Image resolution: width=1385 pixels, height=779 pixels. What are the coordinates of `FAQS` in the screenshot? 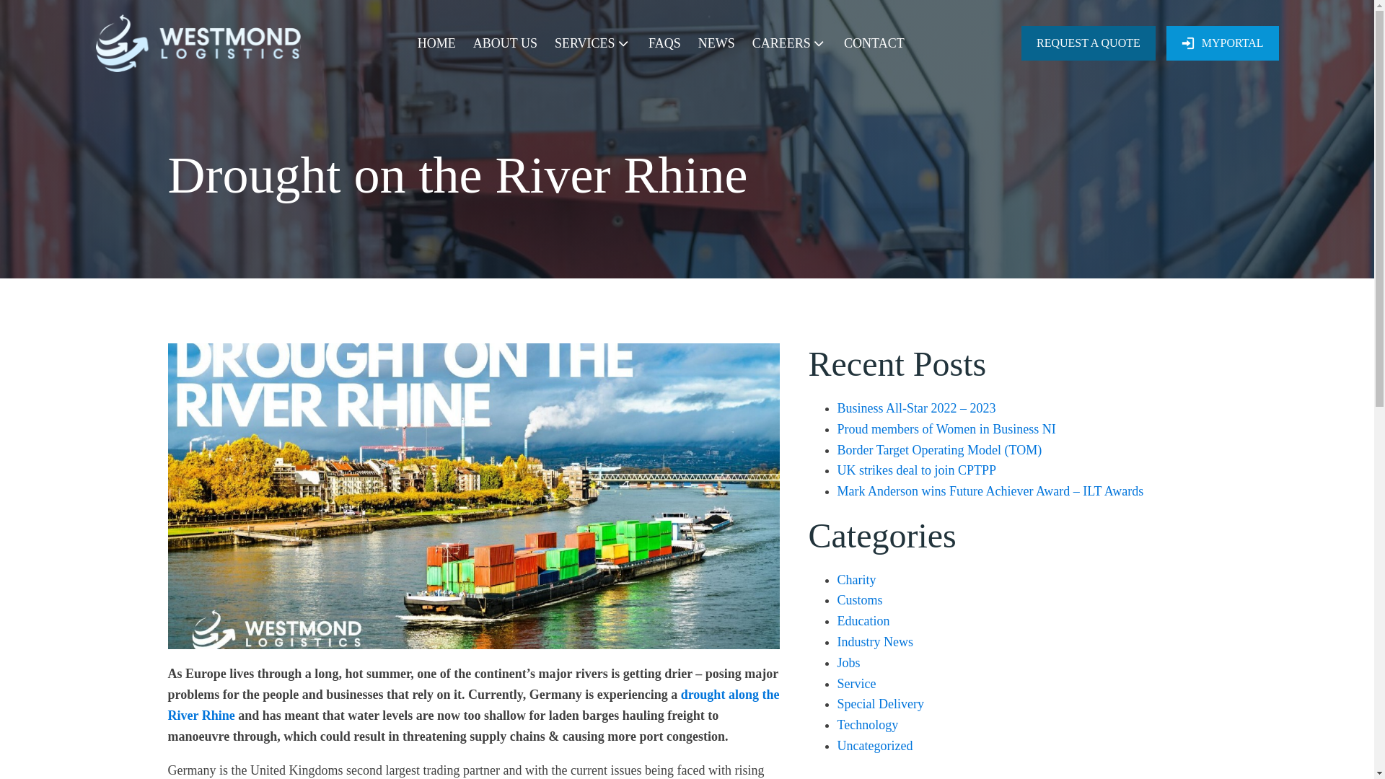 It's located at (664, 43).